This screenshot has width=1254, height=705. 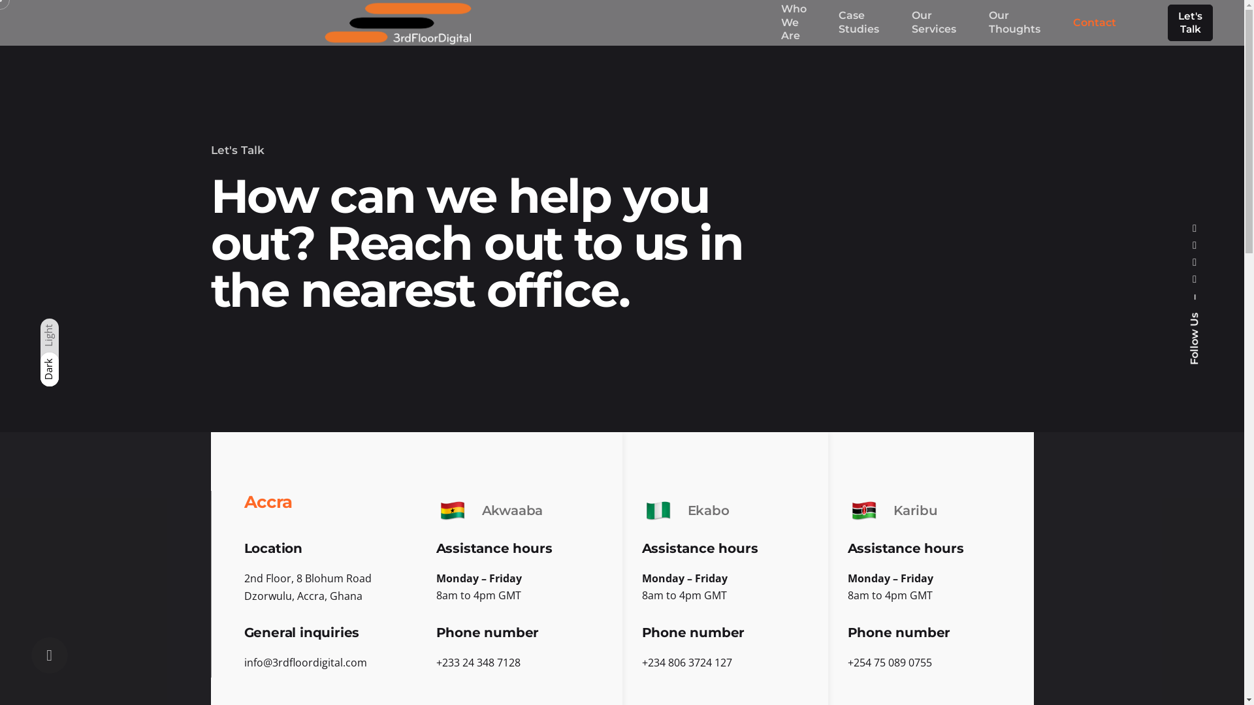 What do you see at coordinates (859, 23) in the screenshot?
I see `Case Studies` at bounding box center [859, 23].